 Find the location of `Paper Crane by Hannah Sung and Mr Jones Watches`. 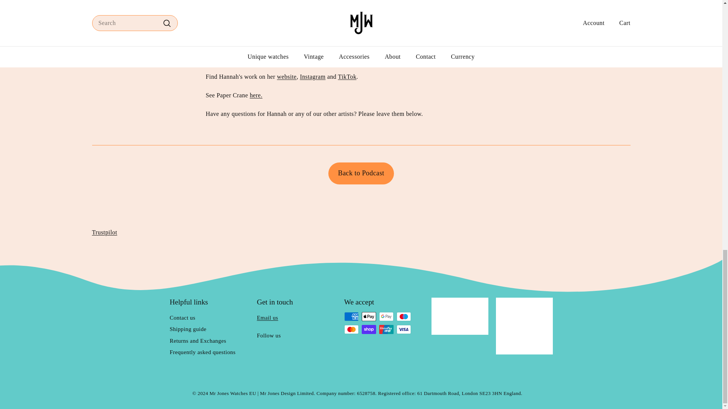

Paper Crane by Hannah Sung and Mr Jones Watches is located at coordinates (256, 95).